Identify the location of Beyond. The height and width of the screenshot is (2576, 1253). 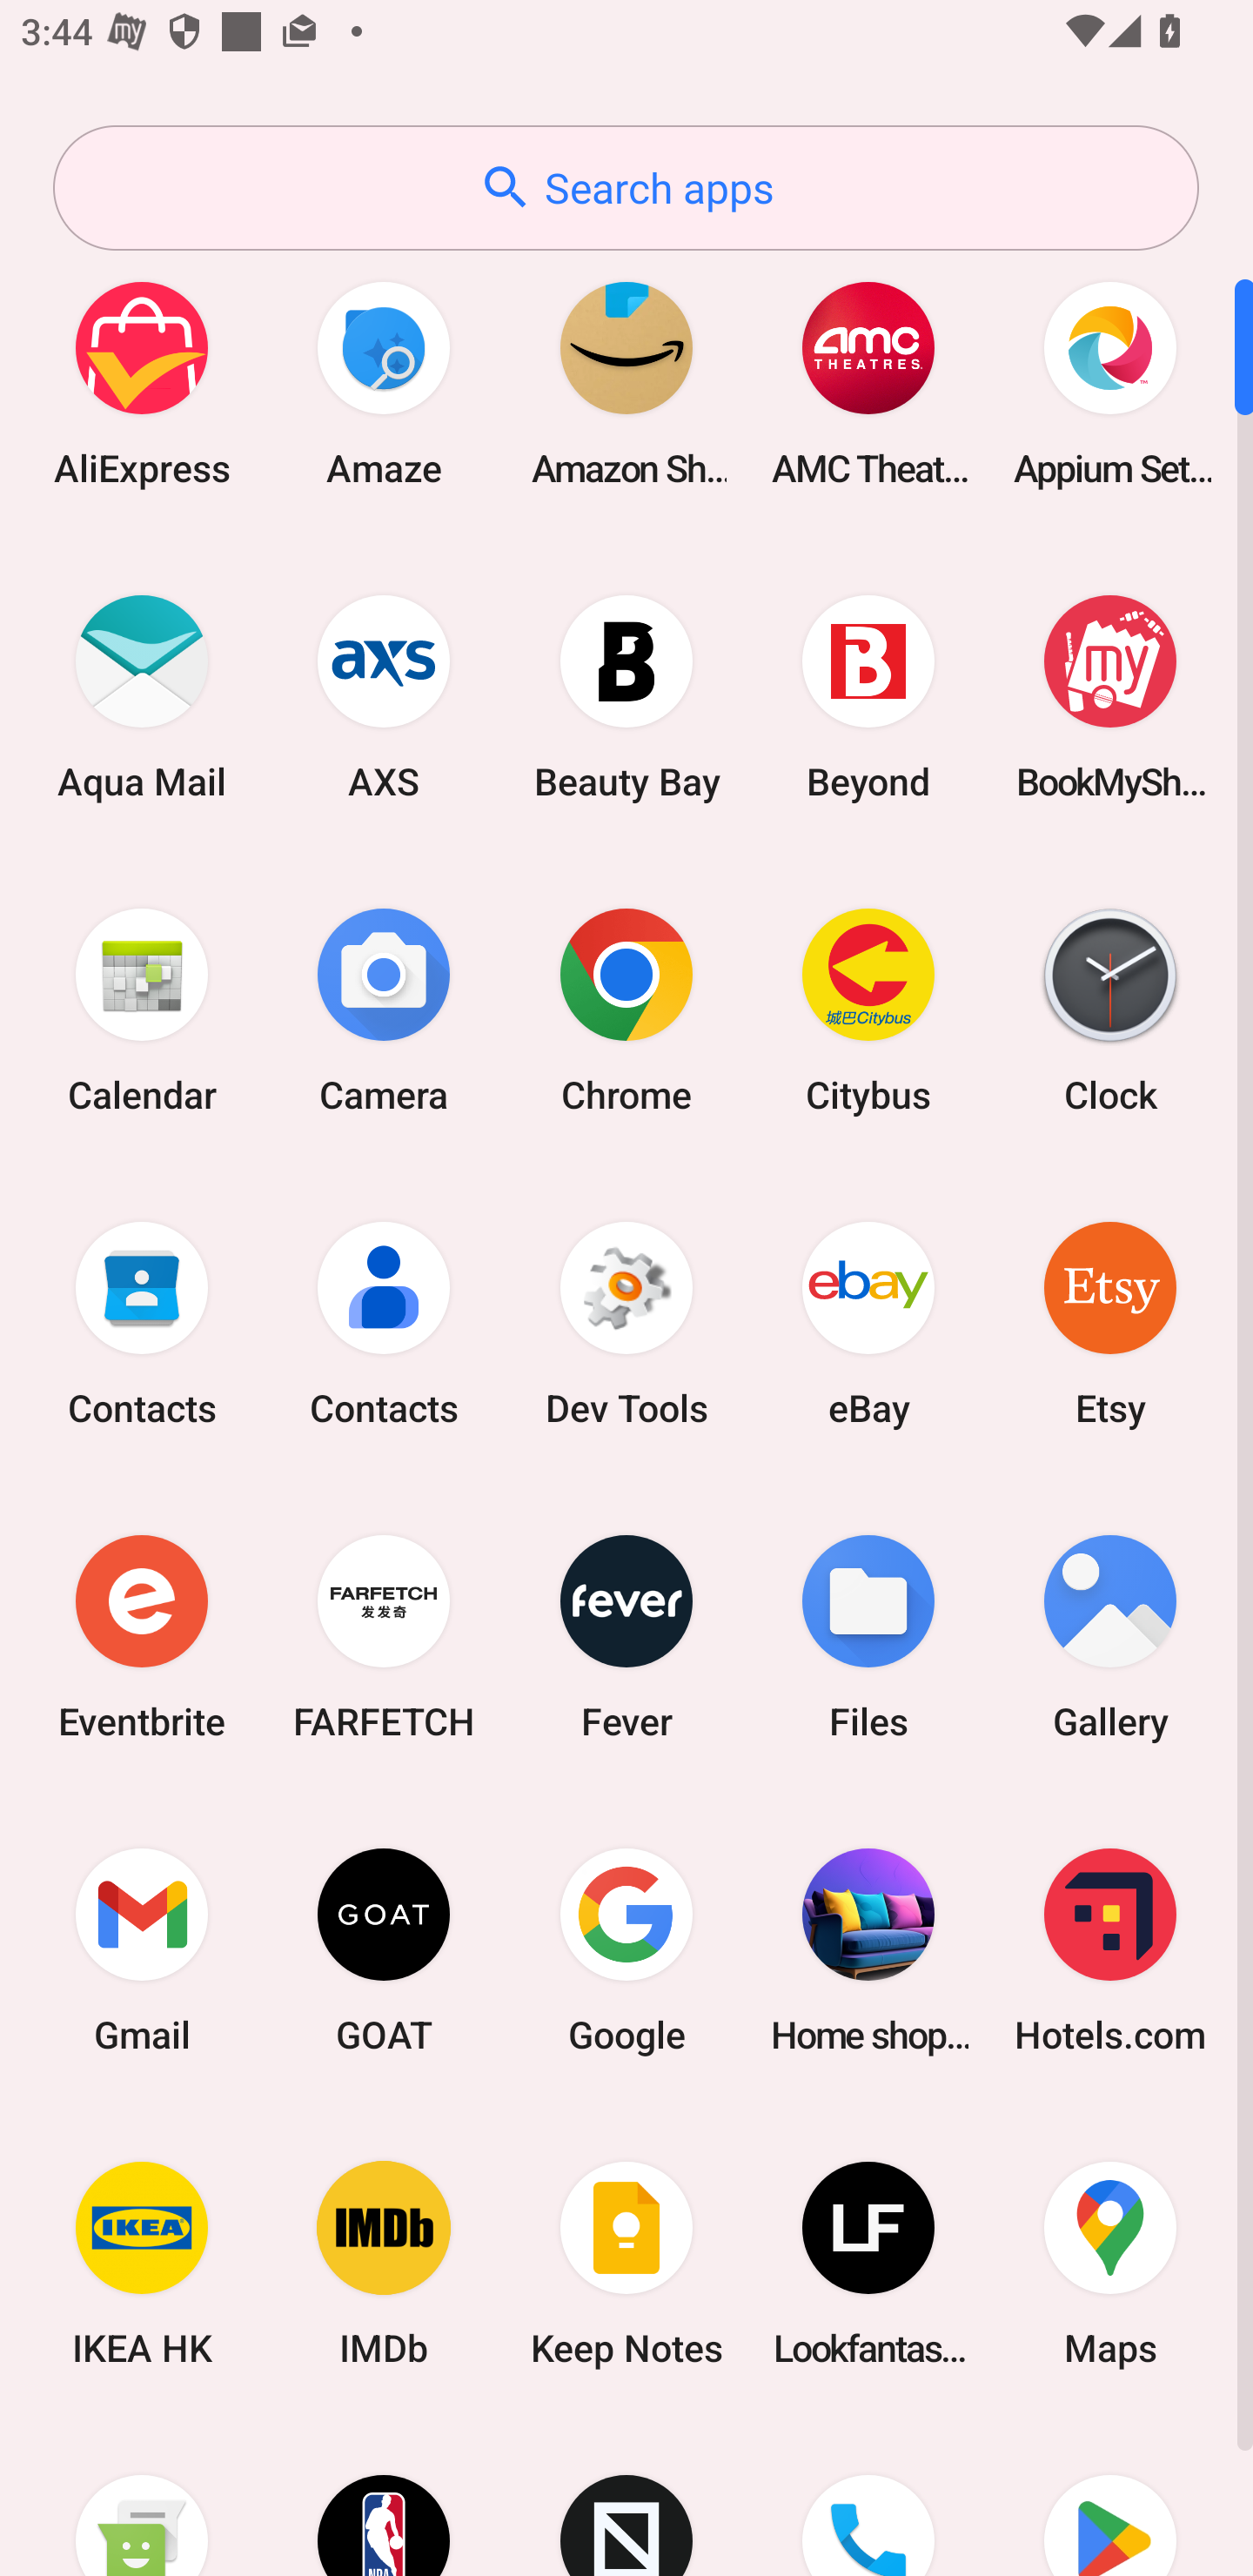
(868, 696).